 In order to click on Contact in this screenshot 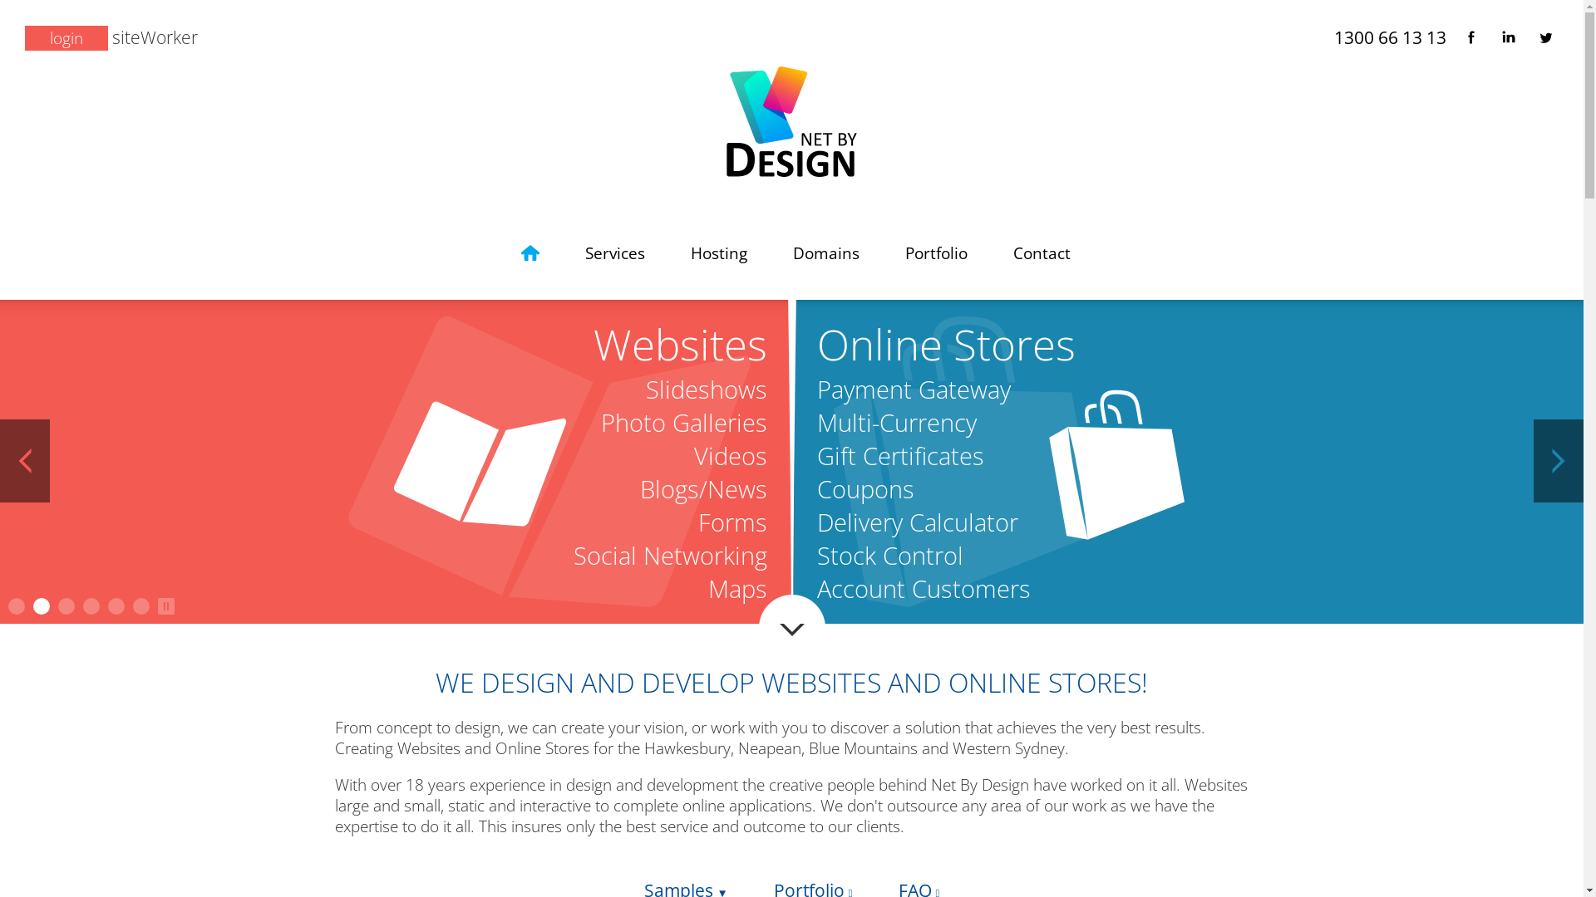, I will do `click(1042, 252)`.